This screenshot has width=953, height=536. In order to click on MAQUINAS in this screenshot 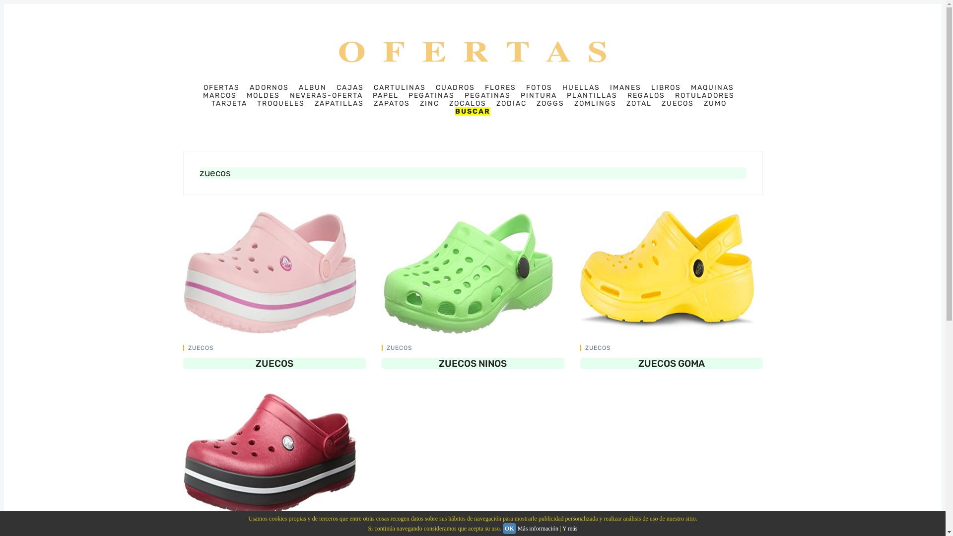, I will do `click(713, 88)`.